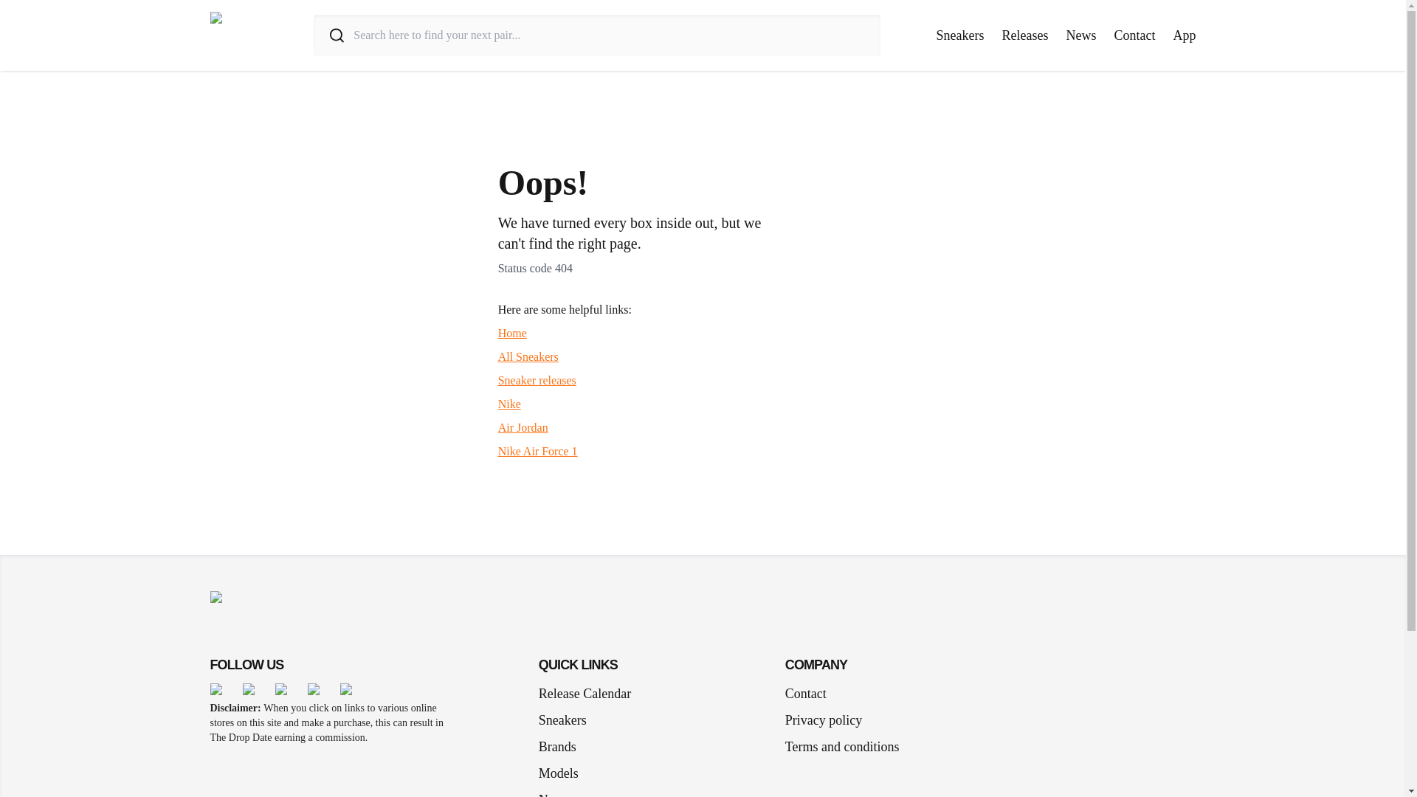 This screenshot has height=797, width=1417. What do you see at coordinates (1024, 35) in the screenshot?
I see `Releases` at bounding box center [1024, 35].